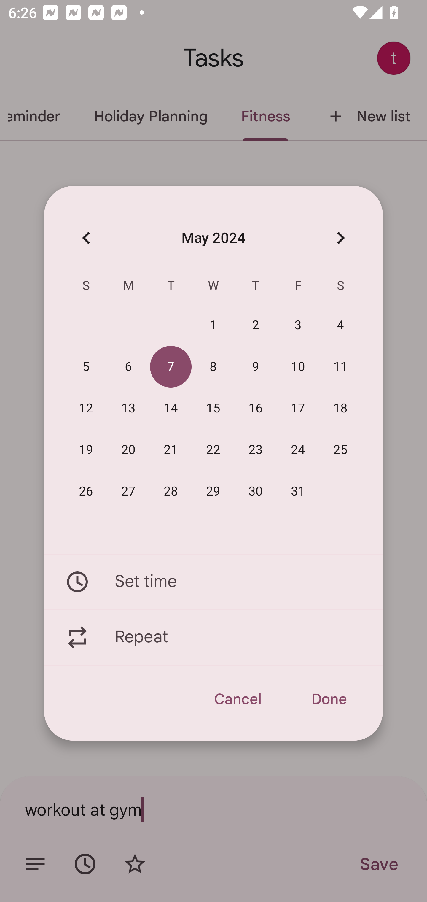  I want to click on 1 01 May 2024, so click(213, 325).